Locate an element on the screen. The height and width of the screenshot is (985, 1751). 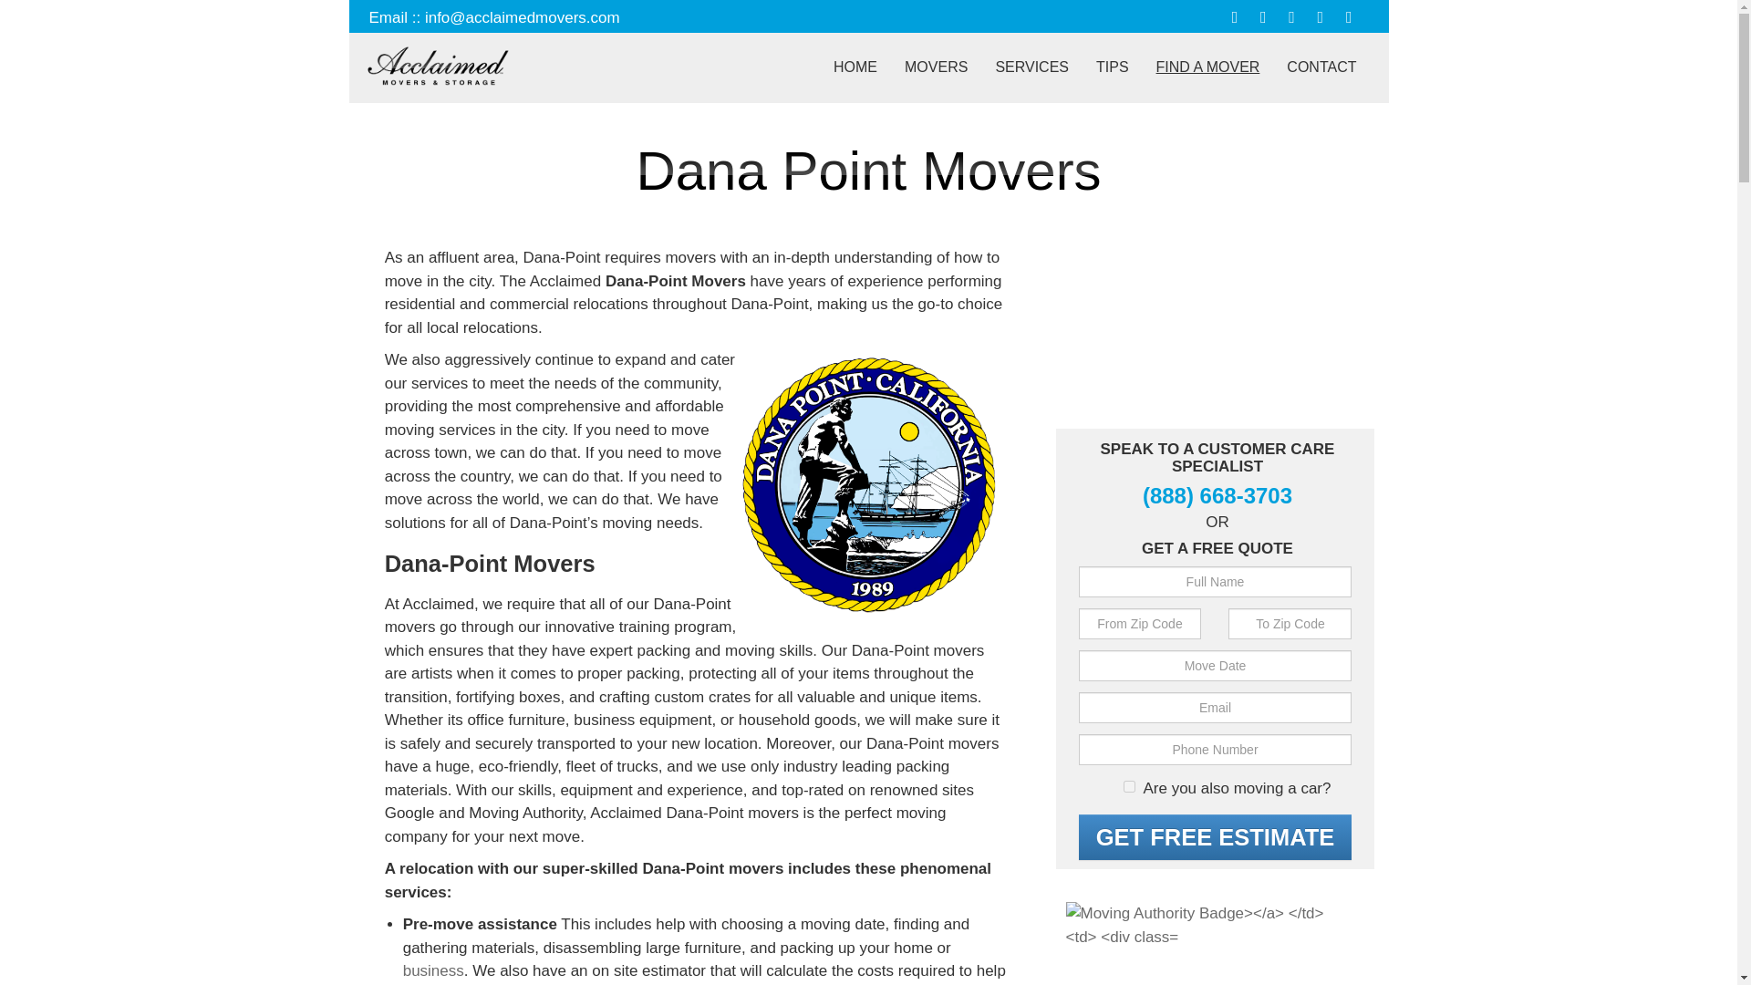
MOVERS is located at coordinates (936, 67).